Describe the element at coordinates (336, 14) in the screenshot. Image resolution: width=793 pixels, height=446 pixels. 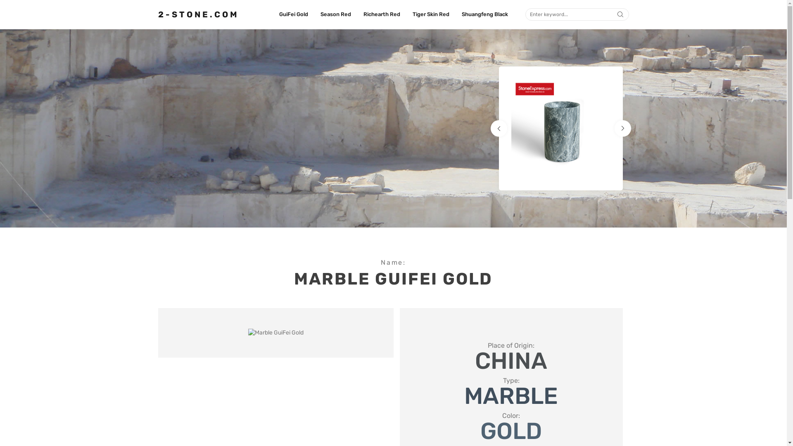
I see `Season Red` at that location.